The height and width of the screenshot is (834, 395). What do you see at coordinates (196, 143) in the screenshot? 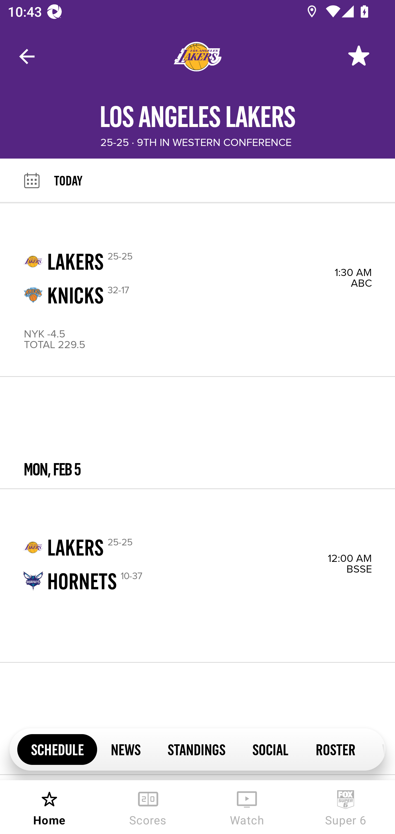
I see `25-25 · 9TH IN WESTERN CONFERENCE` at bounding box center [196, 143].